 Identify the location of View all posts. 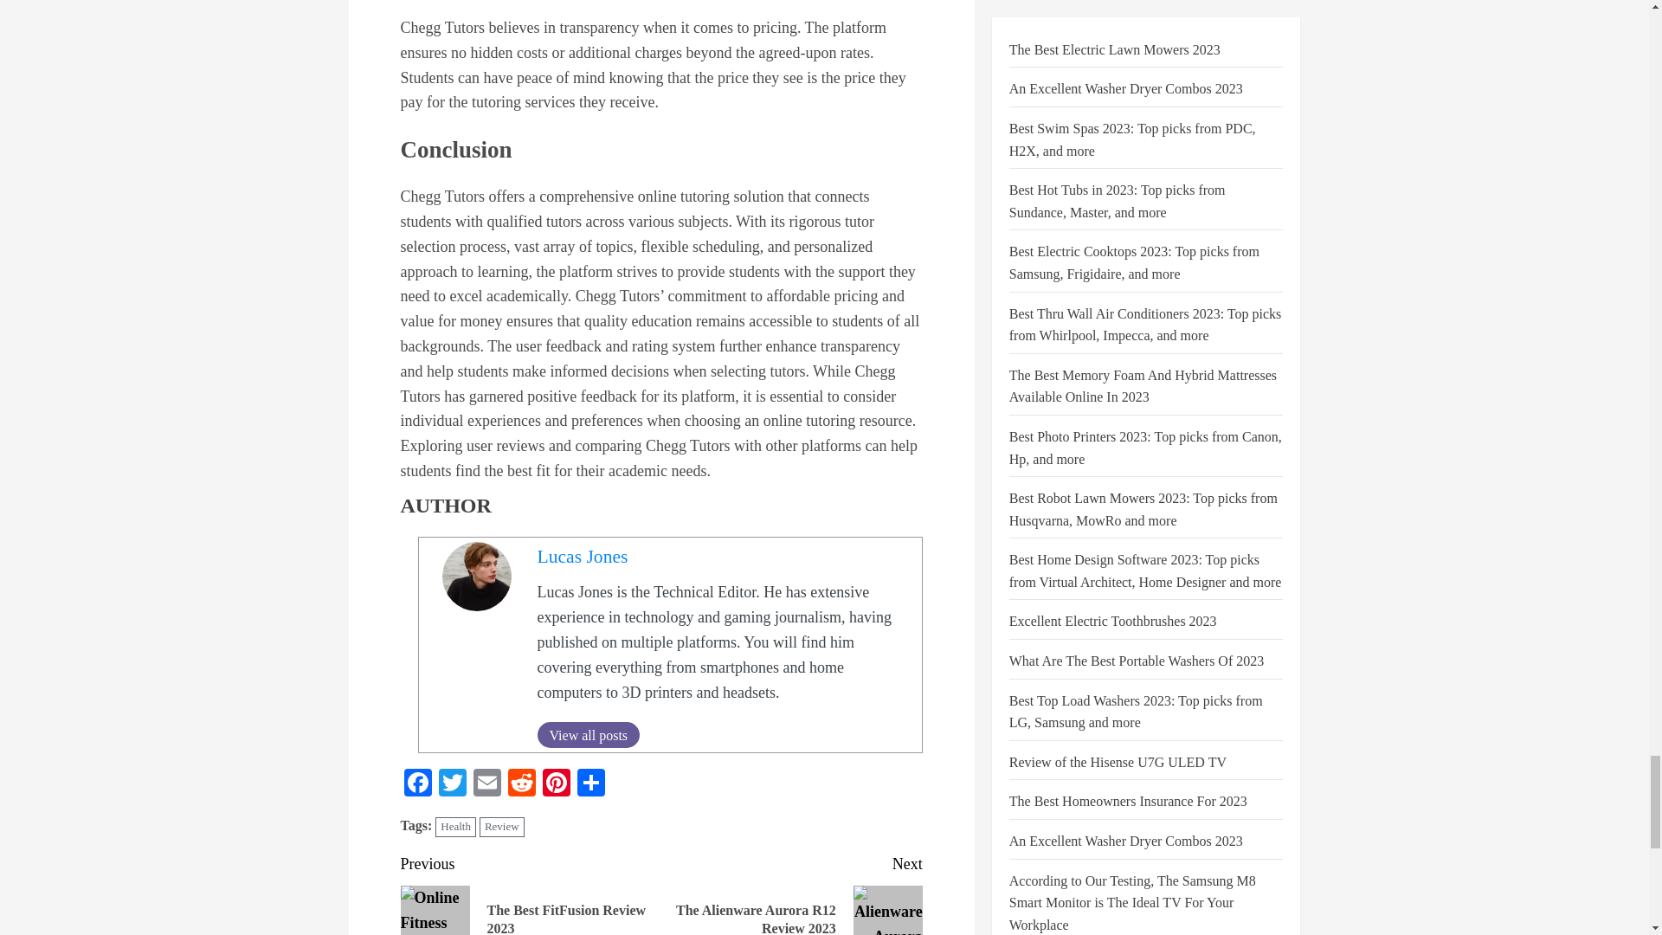
(589, 734).